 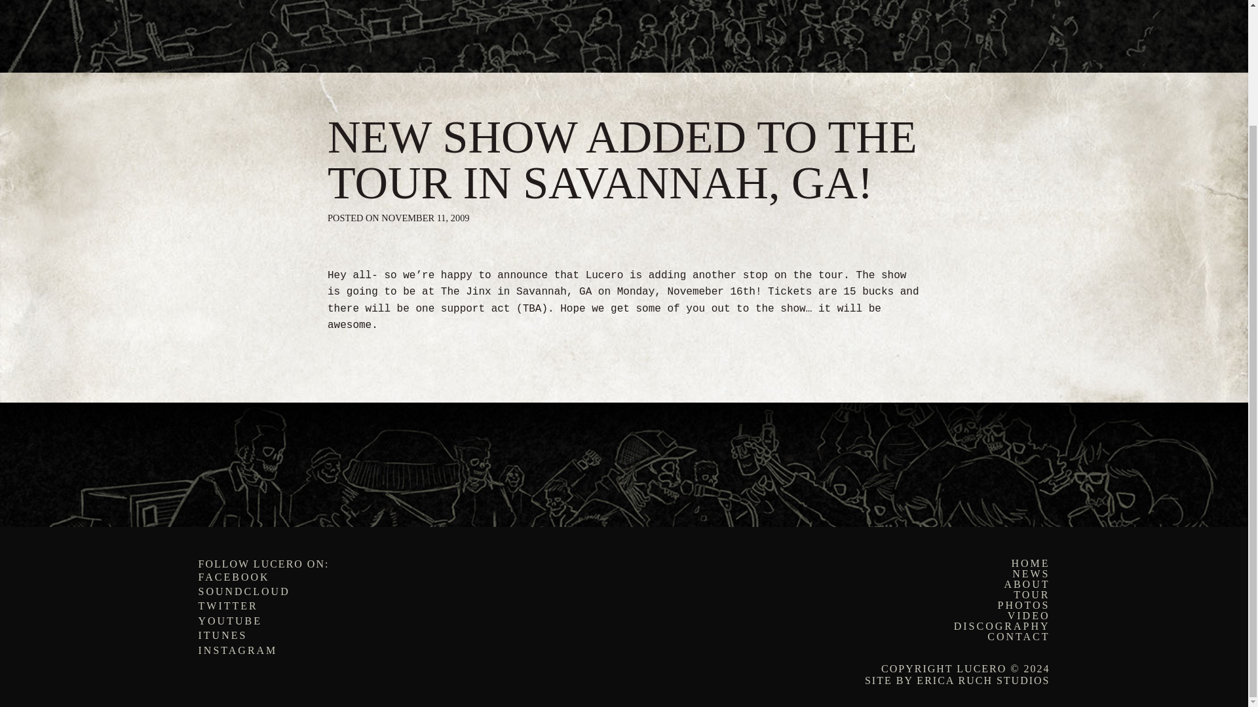 I want to click on SOUNDCLOUD, so click(x=243, y=591).